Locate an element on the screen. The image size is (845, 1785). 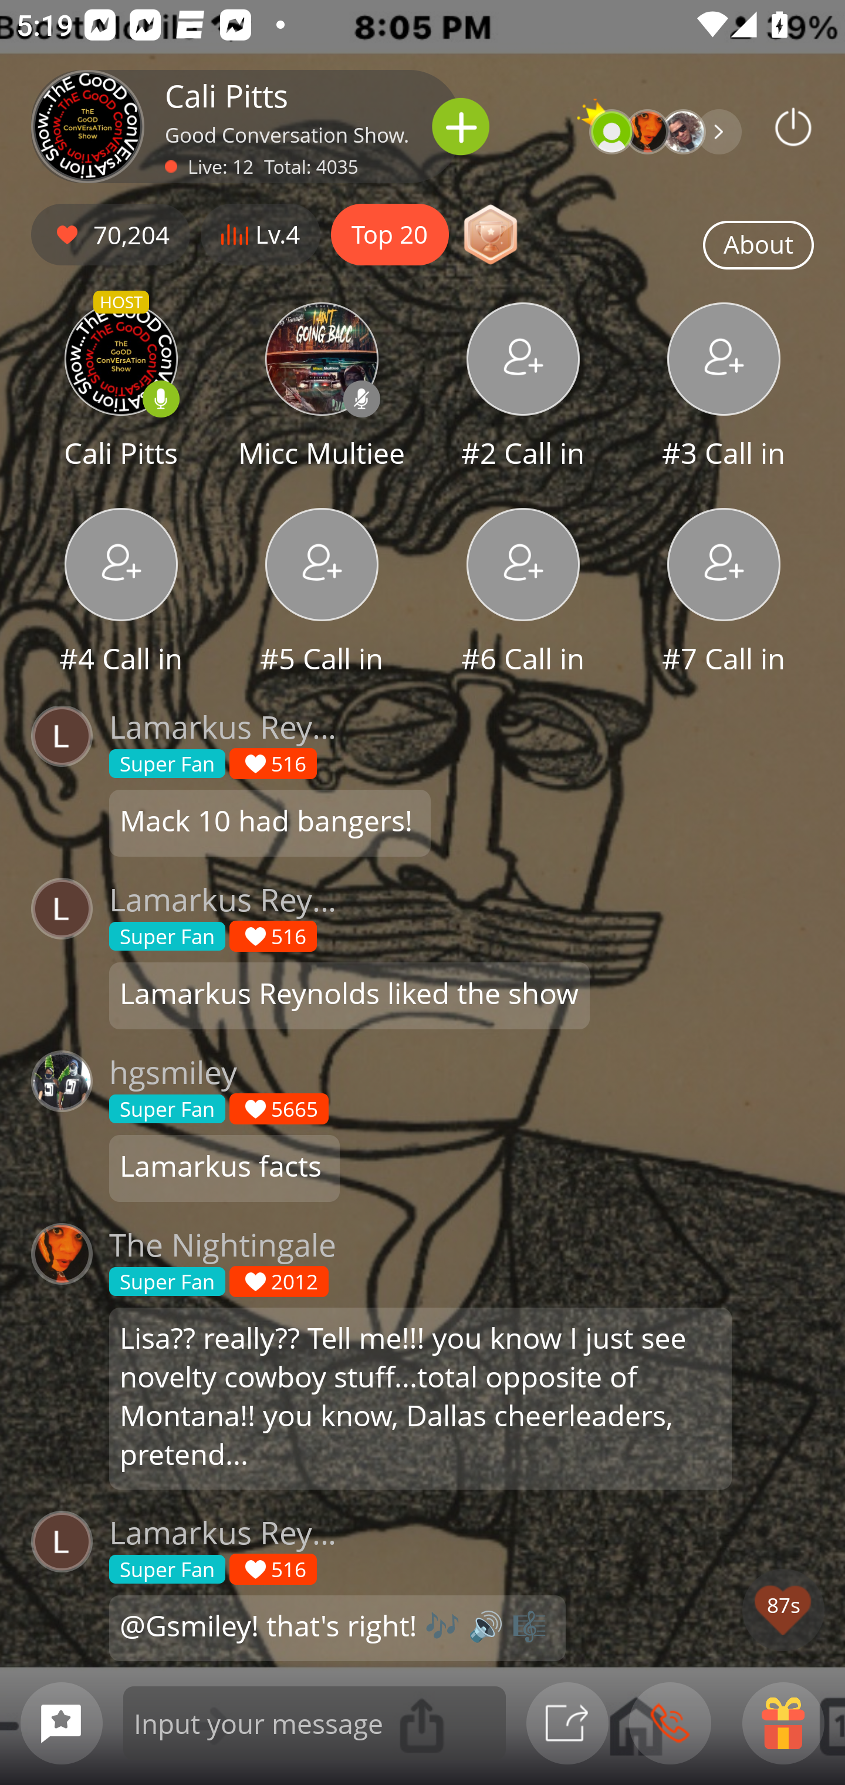
#6 Call in is located at coordinates (523, 593).